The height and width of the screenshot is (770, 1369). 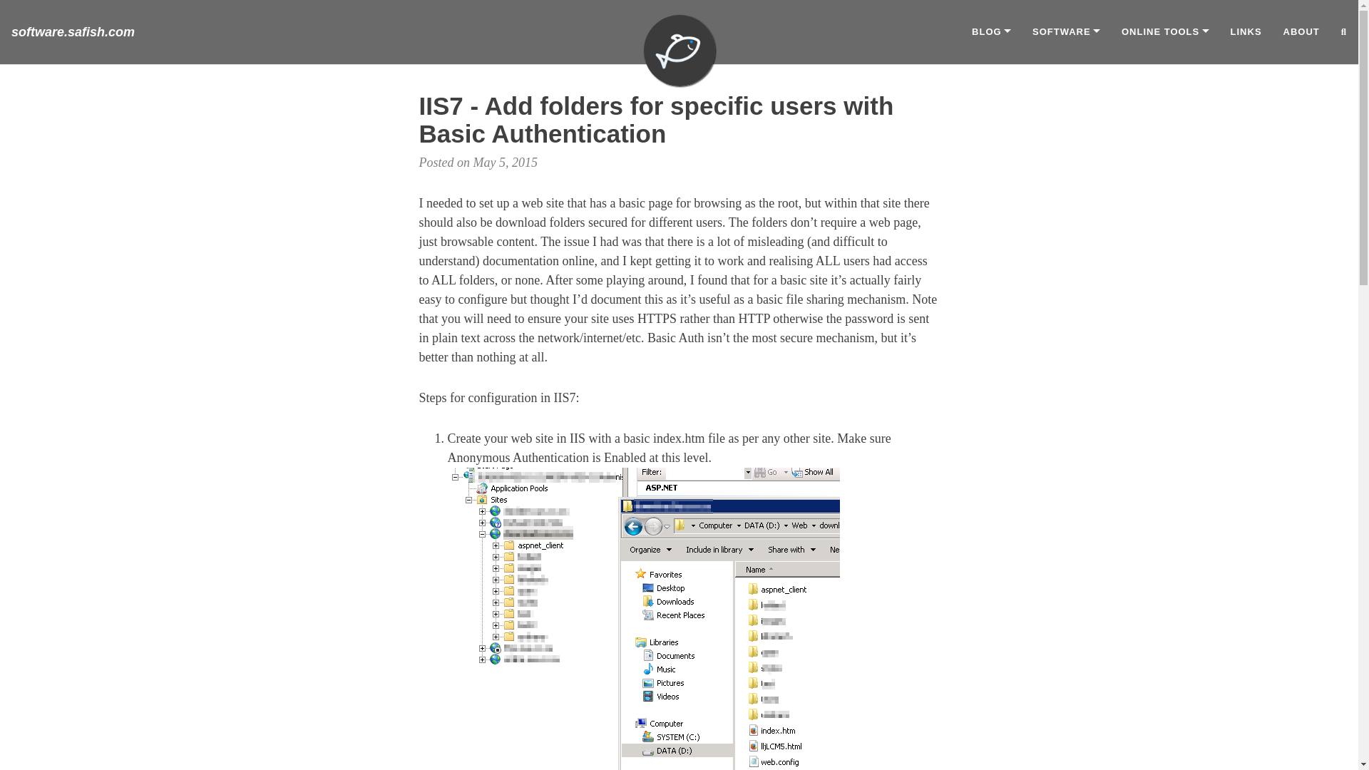 I want to click on BLOG, so click(x=991, y=32).